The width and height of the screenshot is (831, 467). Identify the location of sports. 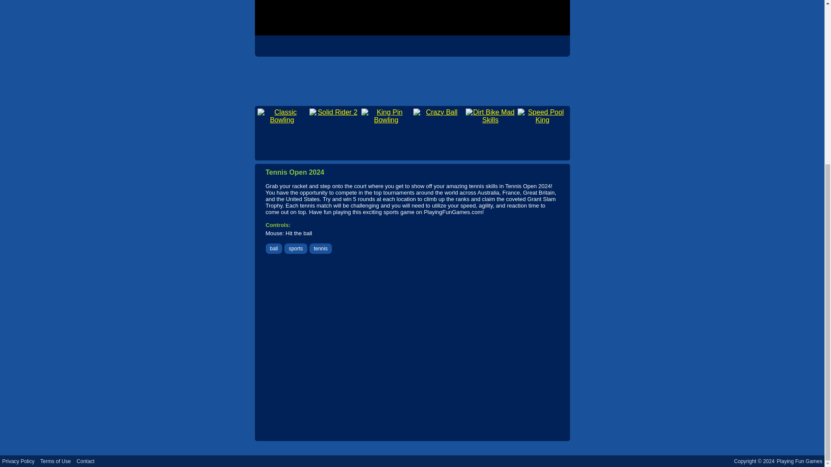
(296, 249).